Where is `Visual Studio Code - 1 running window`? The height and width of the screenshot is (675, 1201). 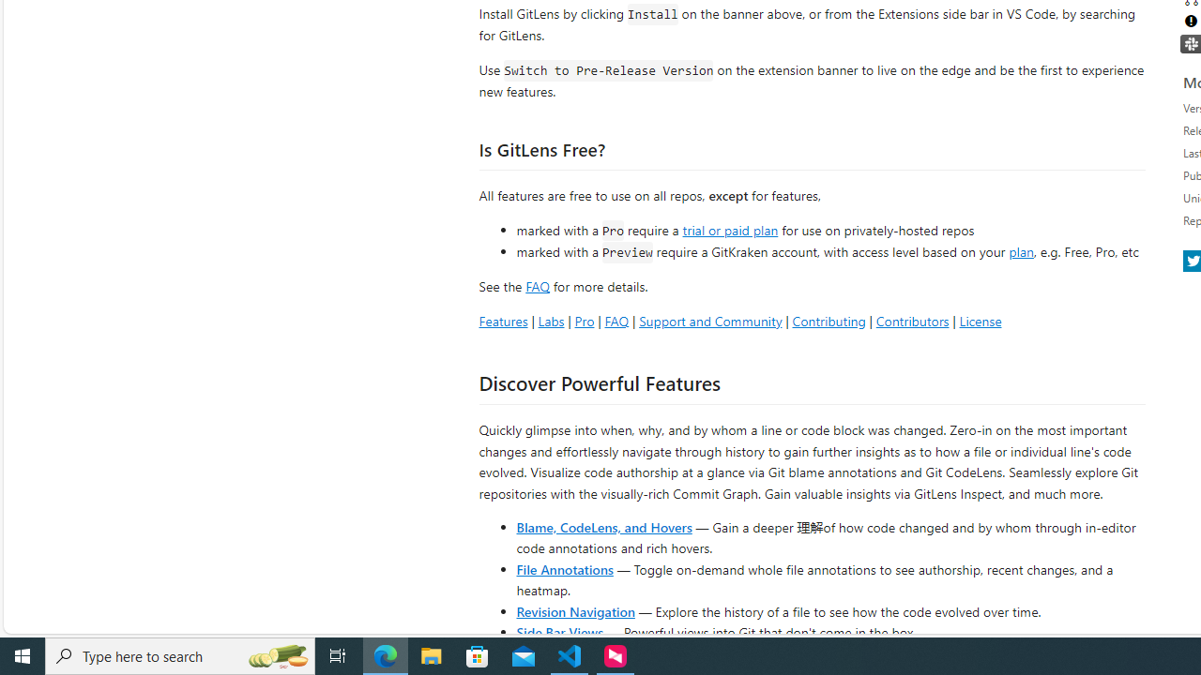
Visual Studio Code - 1 running window is located at coordinates (570, 656).